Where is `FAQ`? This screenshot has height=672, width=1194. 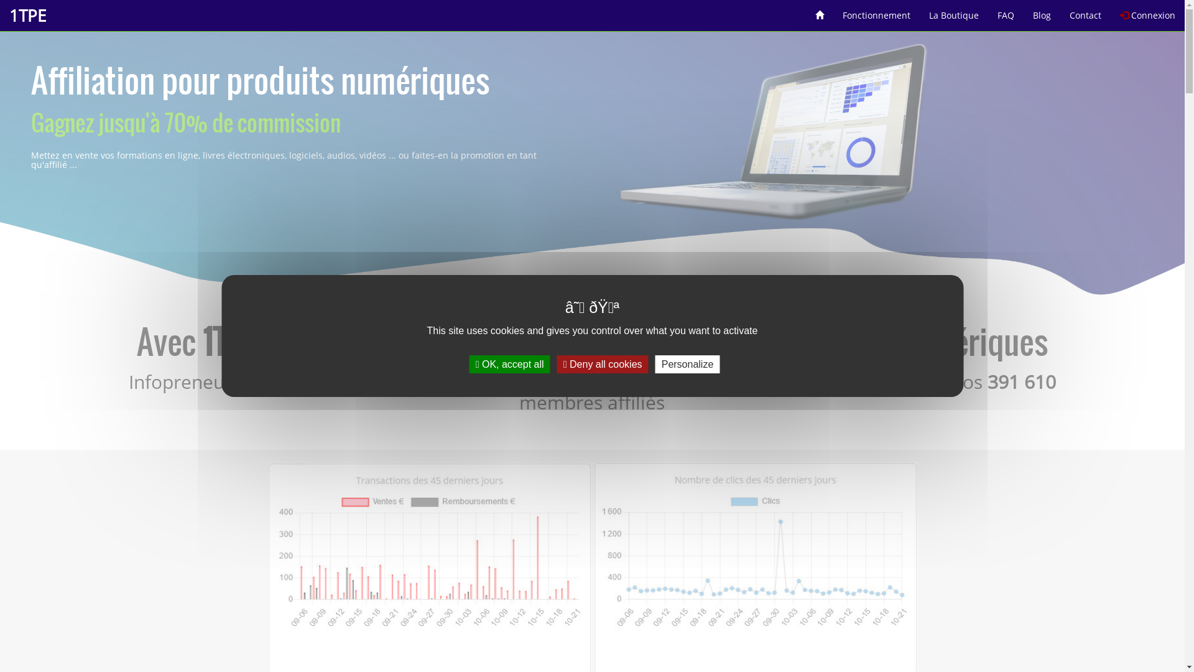 FAQ is located at coordinates (1006, 11).